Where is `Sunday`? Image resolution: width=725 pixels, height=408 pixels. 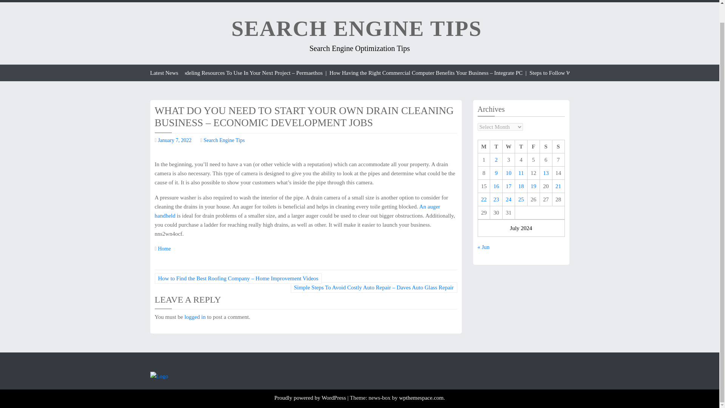 Sunday is located at coordinates (558, 147).